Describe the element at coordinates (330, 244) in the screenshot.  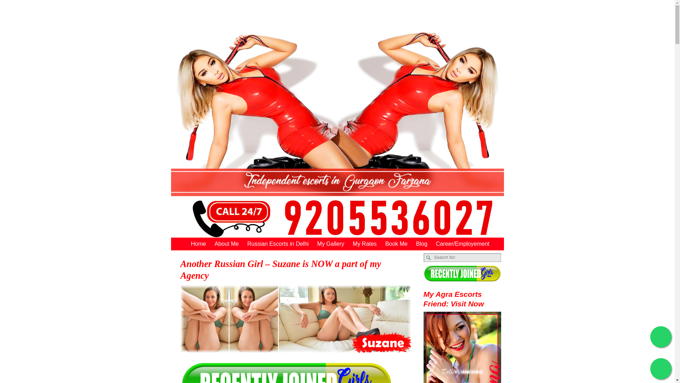
I see `My Gallery` at that location.